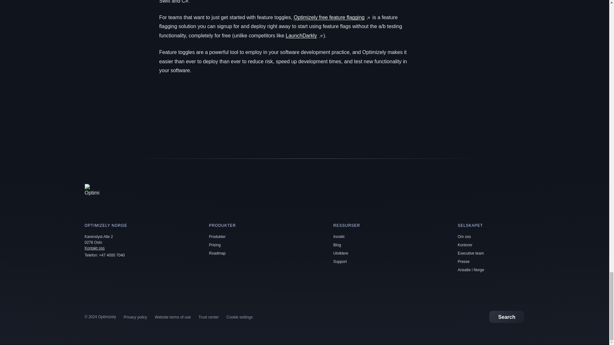 This screenshot has height=345, width=614. What do you see at coordinates (465, 245) in the screenshot?
I see `Kontorer` at bounding box center [465, 245].